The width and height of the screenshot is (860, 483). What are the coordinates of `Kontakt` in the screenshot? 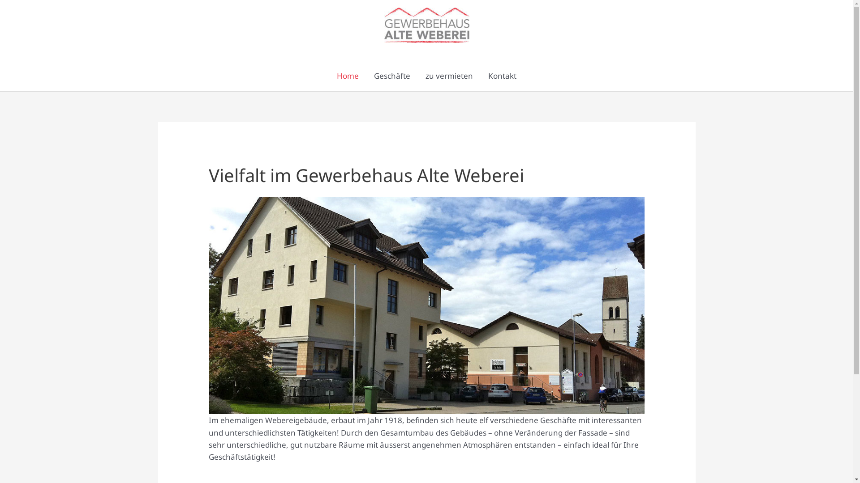 It's located at (503, 76).